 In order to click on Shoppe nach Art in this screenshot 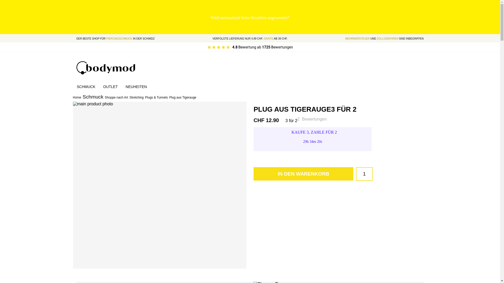, I will do `click(117, 97)`.